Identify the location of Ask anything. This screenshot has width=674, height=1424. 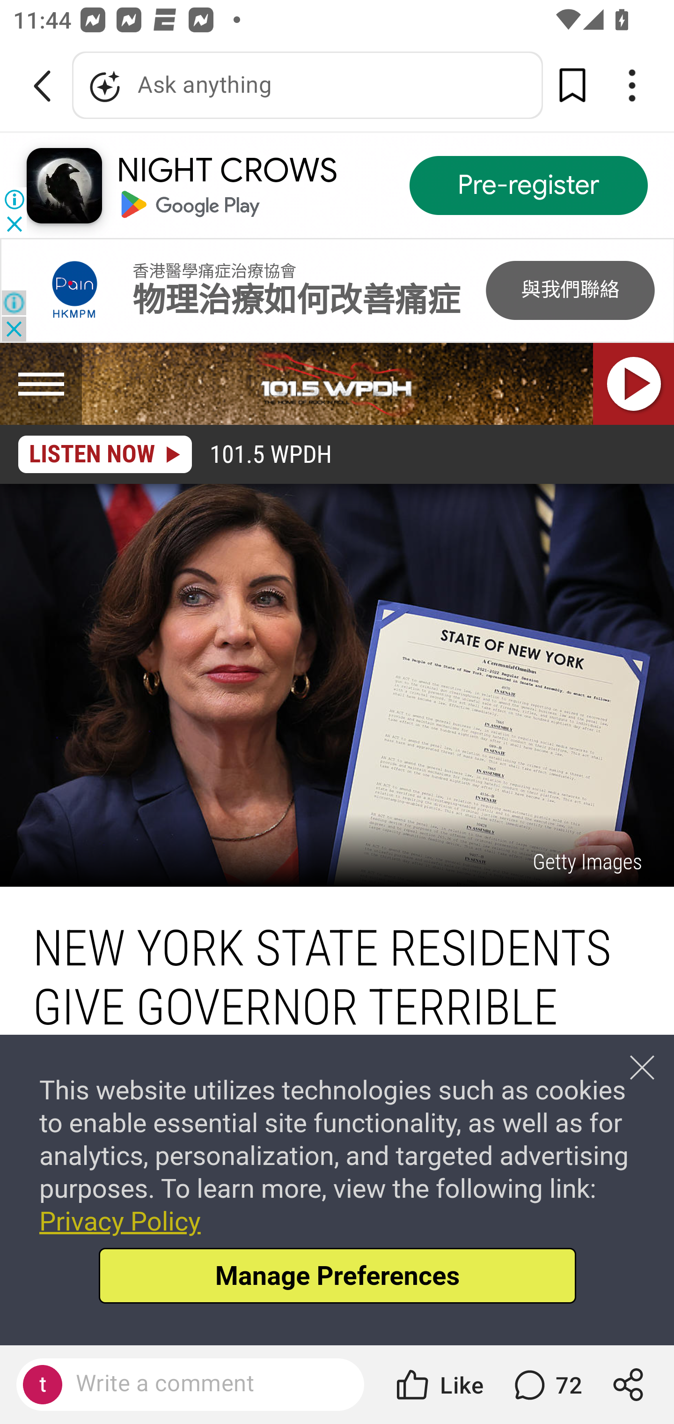
(308, 85).